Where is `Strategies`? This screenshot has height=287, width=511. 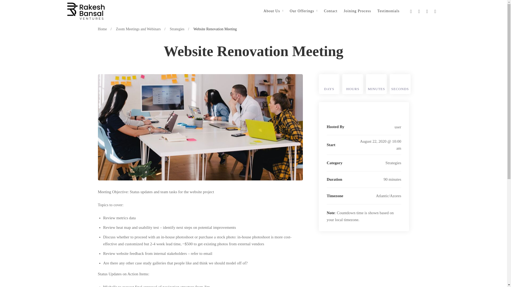
Strategies is located at coordinates (177, 29).